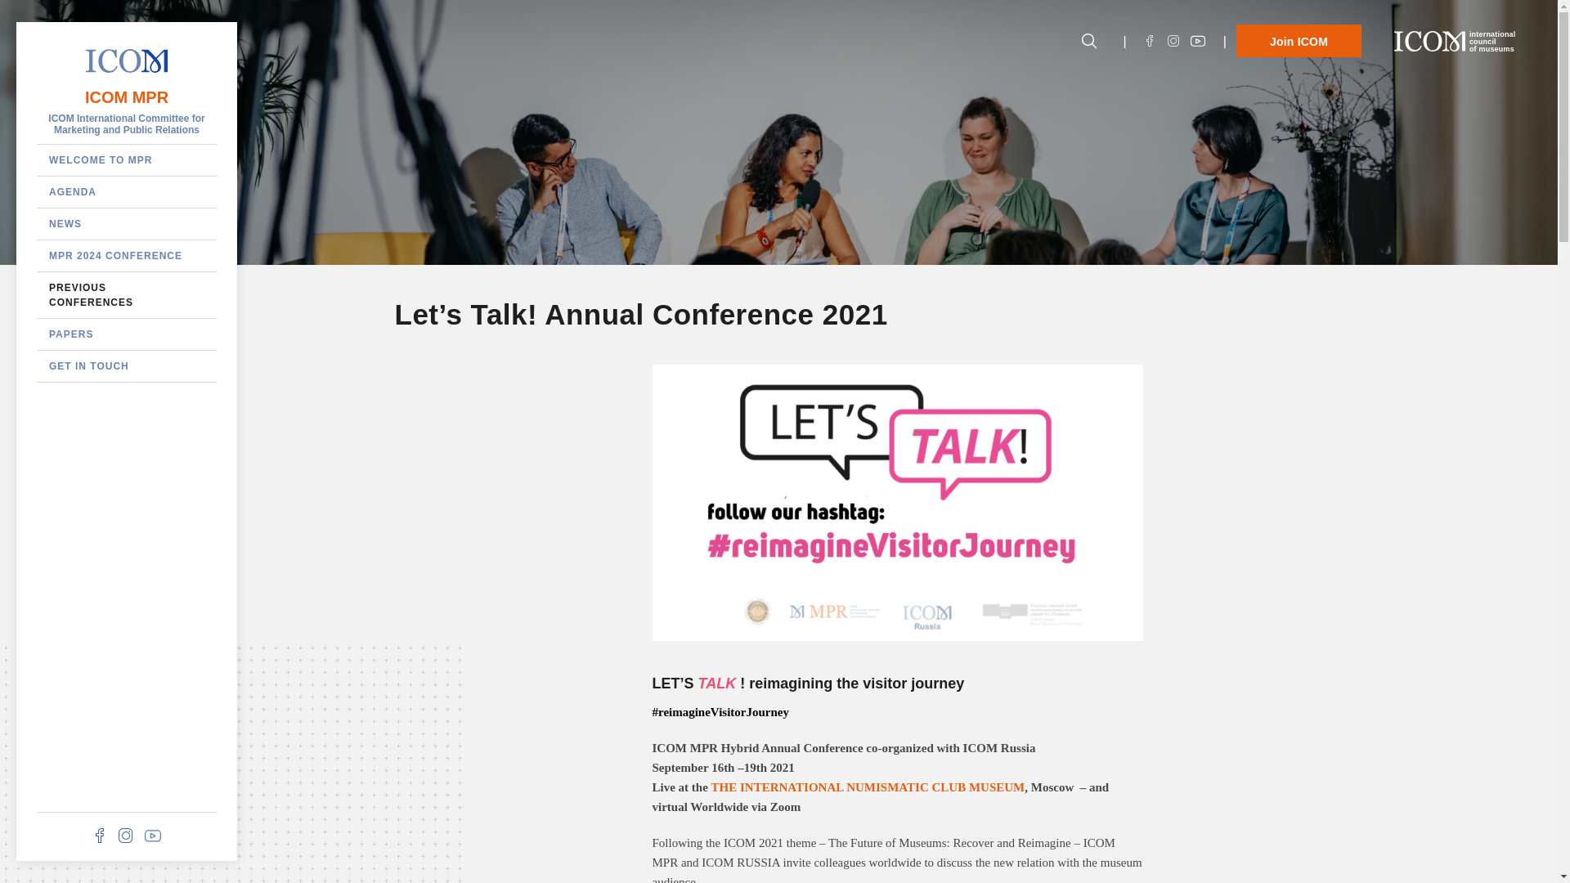 This screenshot has width=1570, height=883. What do you see at coordinates (126, 294) in the screenshot?
I see `PREVIOUS CONFERENCES` at bounding box center [126, 294].